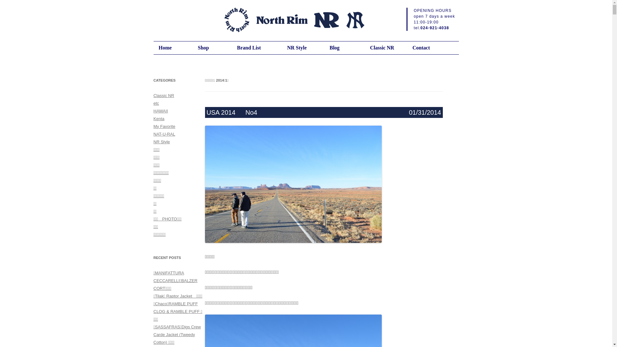  I want to click on Kenta, so click(159, 119).